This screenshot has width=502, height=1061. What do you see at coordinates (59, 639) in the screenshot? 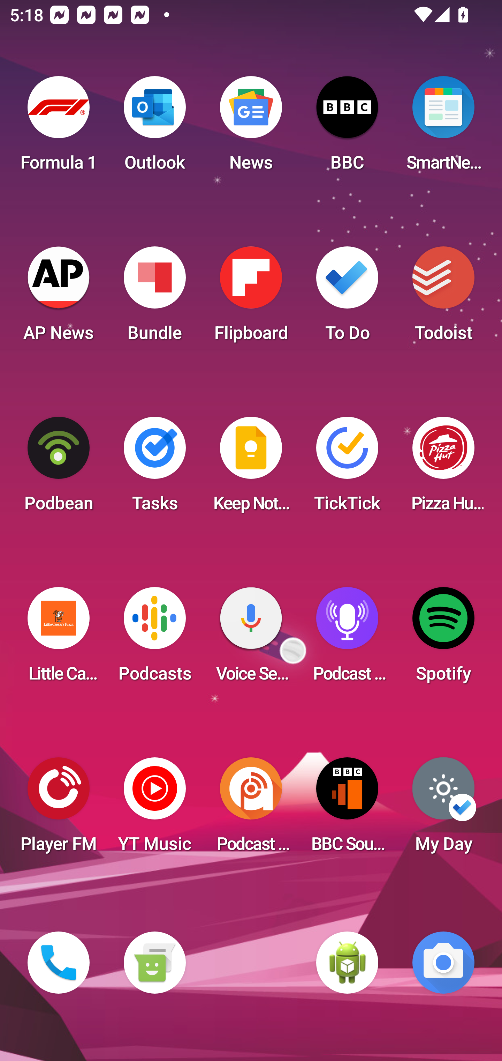
I see `Little Caesars Pizza` at bounding box center [59, 639].